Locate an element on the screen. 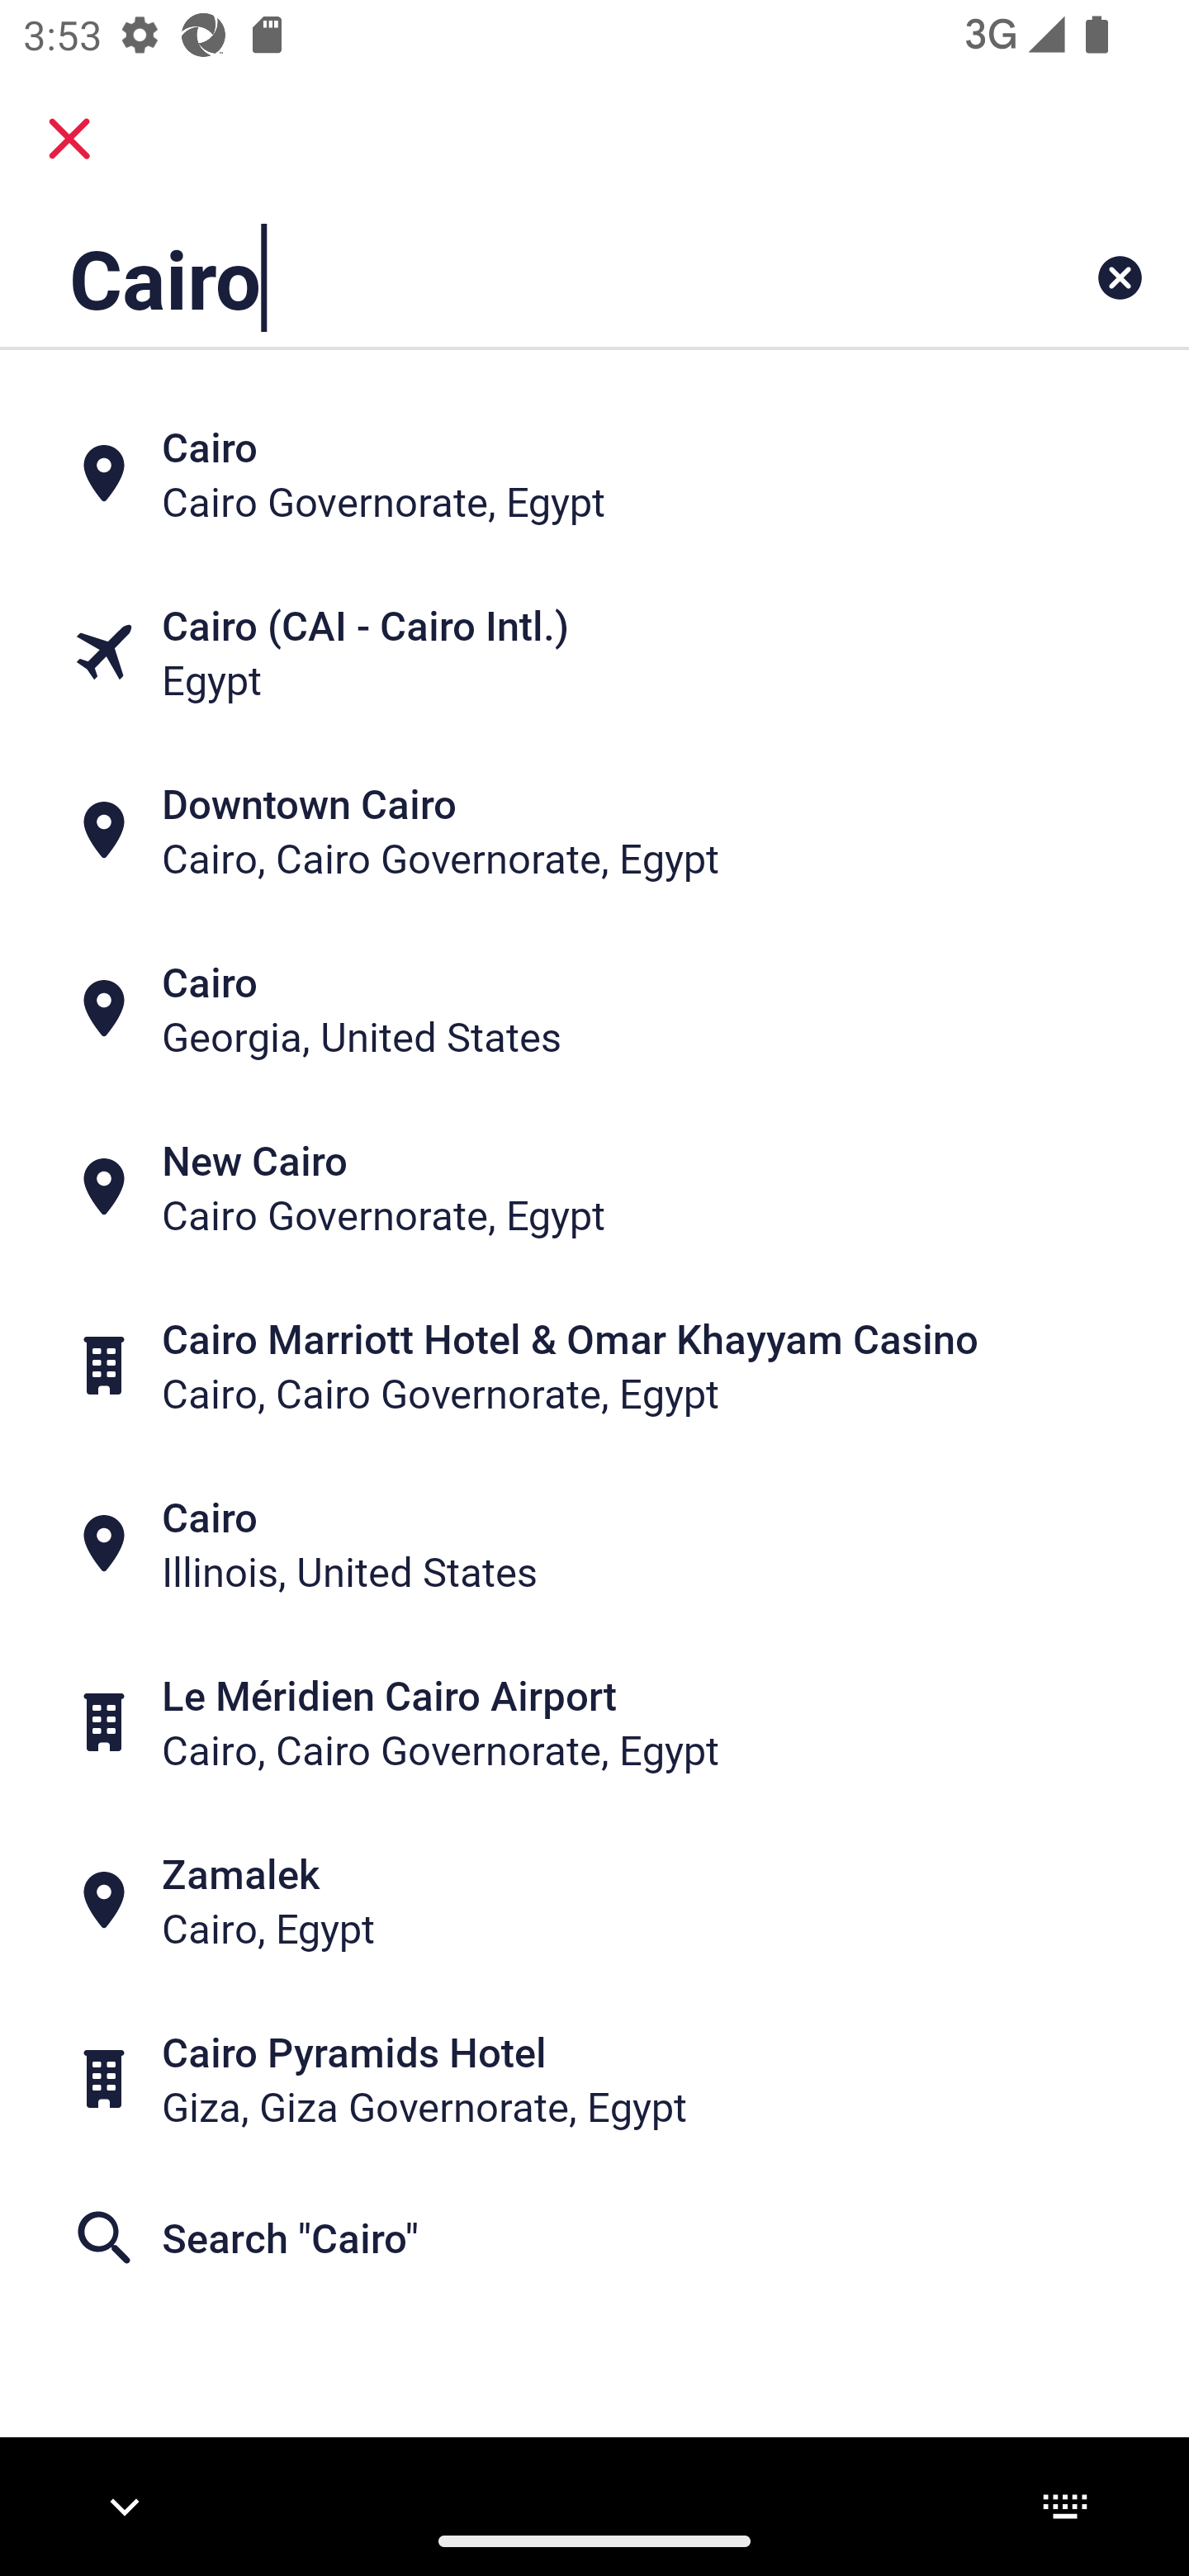 This screenshot has width=1189, height=2576. Cairo Illinois, United States is located at coordinates (594, 1544).